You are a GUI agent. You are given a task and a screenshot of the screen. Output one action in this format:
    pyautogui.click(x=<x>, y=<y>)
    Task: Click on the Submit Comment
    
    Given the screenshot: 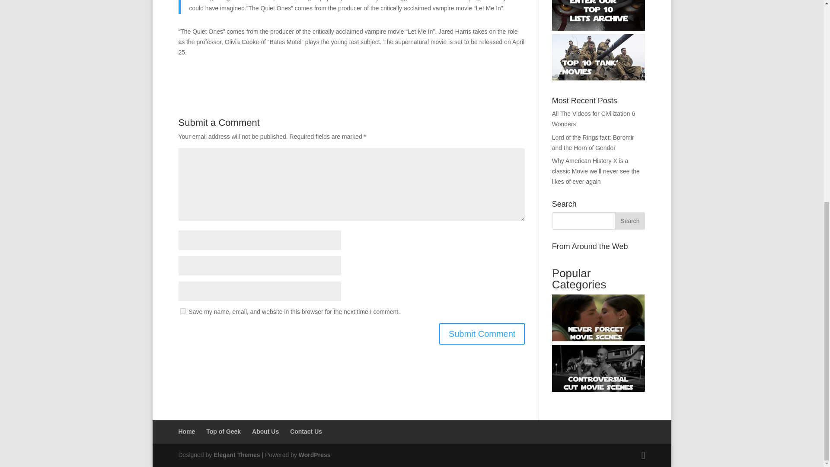 What is the action you would take?
    pyautogui.click(x=482, y=334)
    